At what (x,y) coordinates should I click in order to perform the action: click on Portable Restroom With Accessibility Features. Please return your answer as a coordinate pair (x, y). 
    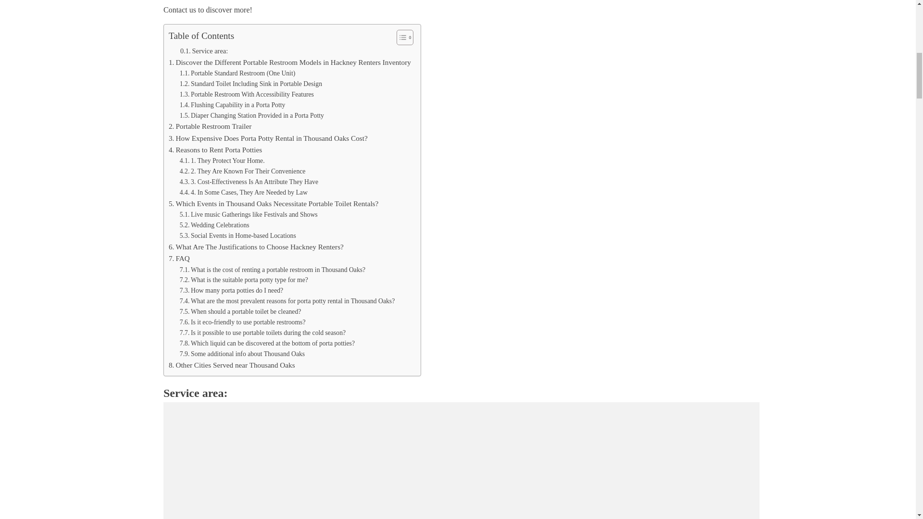
    Looking at the image, I should click on (247, 94).